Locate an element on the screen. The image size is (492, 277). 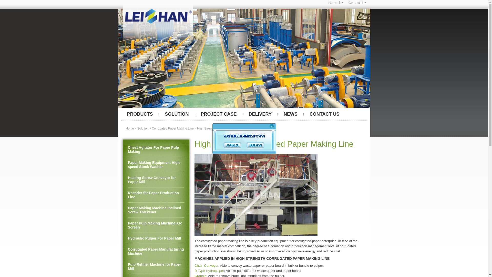
Paper Making Machine Inclined Screw Thickener is located at coordinates (156, 210).